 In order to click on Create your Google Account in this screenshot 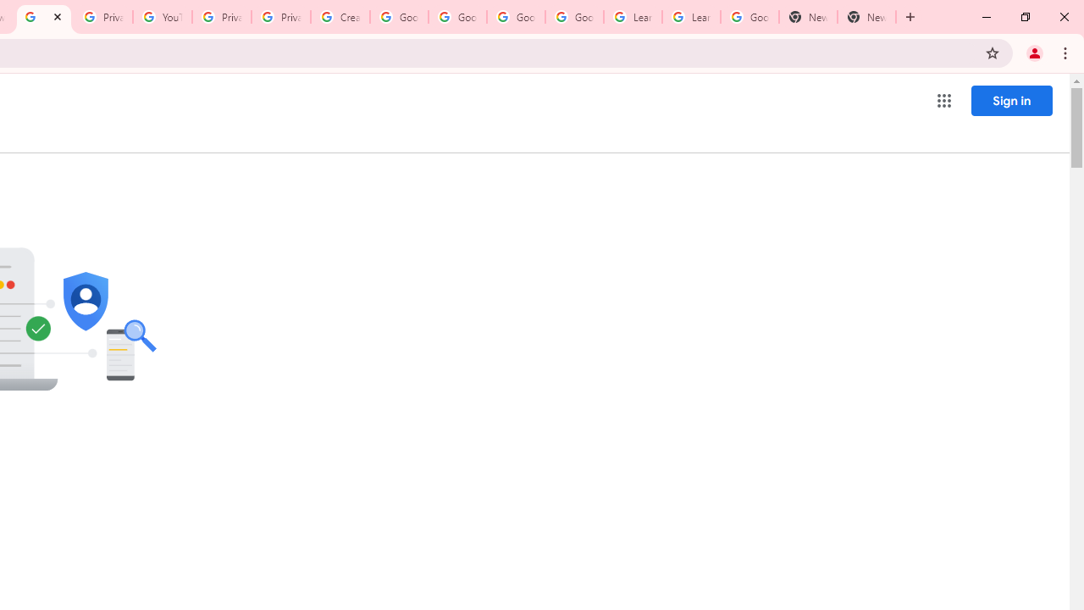, I will do `click(340, 17)`.